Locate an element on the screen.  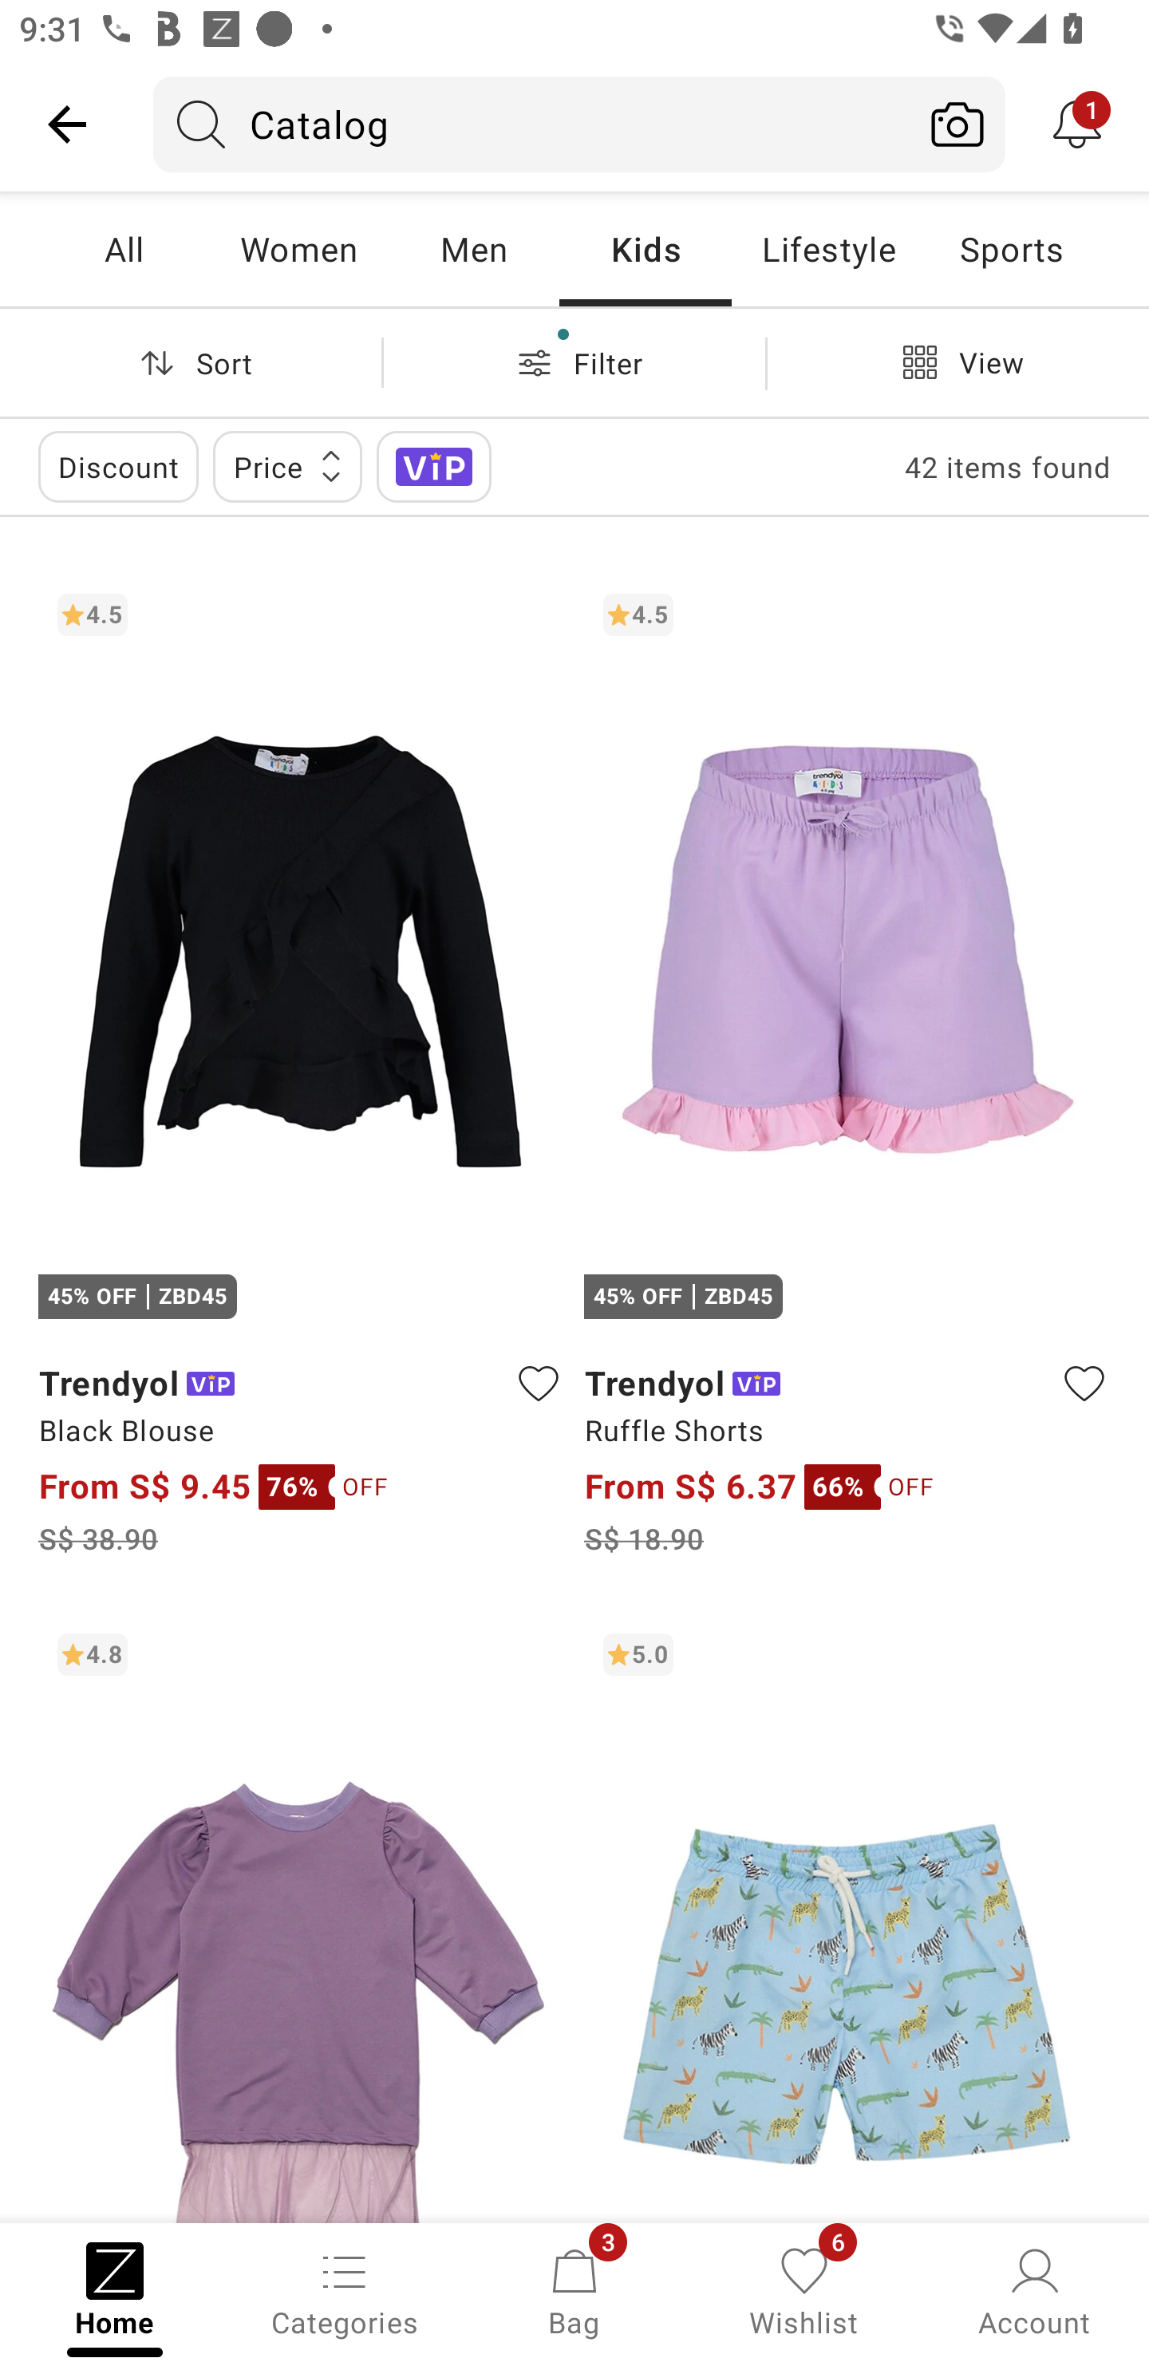
Account is located at coordinates (1034, 2290).